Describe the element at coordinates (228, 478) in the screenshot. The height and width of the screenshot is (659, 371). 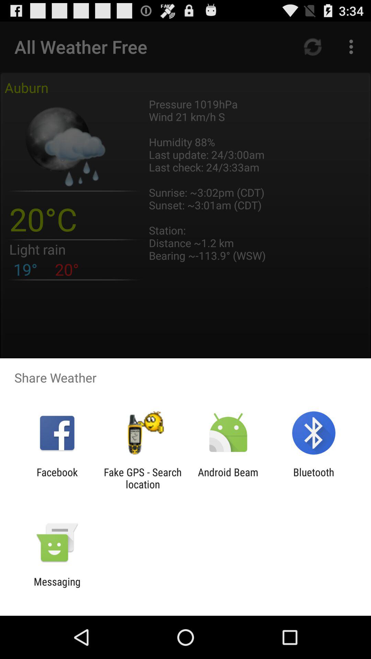
I see `choose item to the right of the fake gps search app` at that location.